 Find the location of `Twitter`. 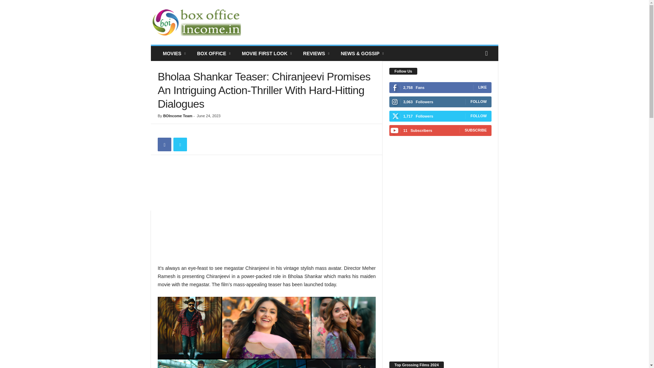

Twitter is located at coordinates (180, 144).